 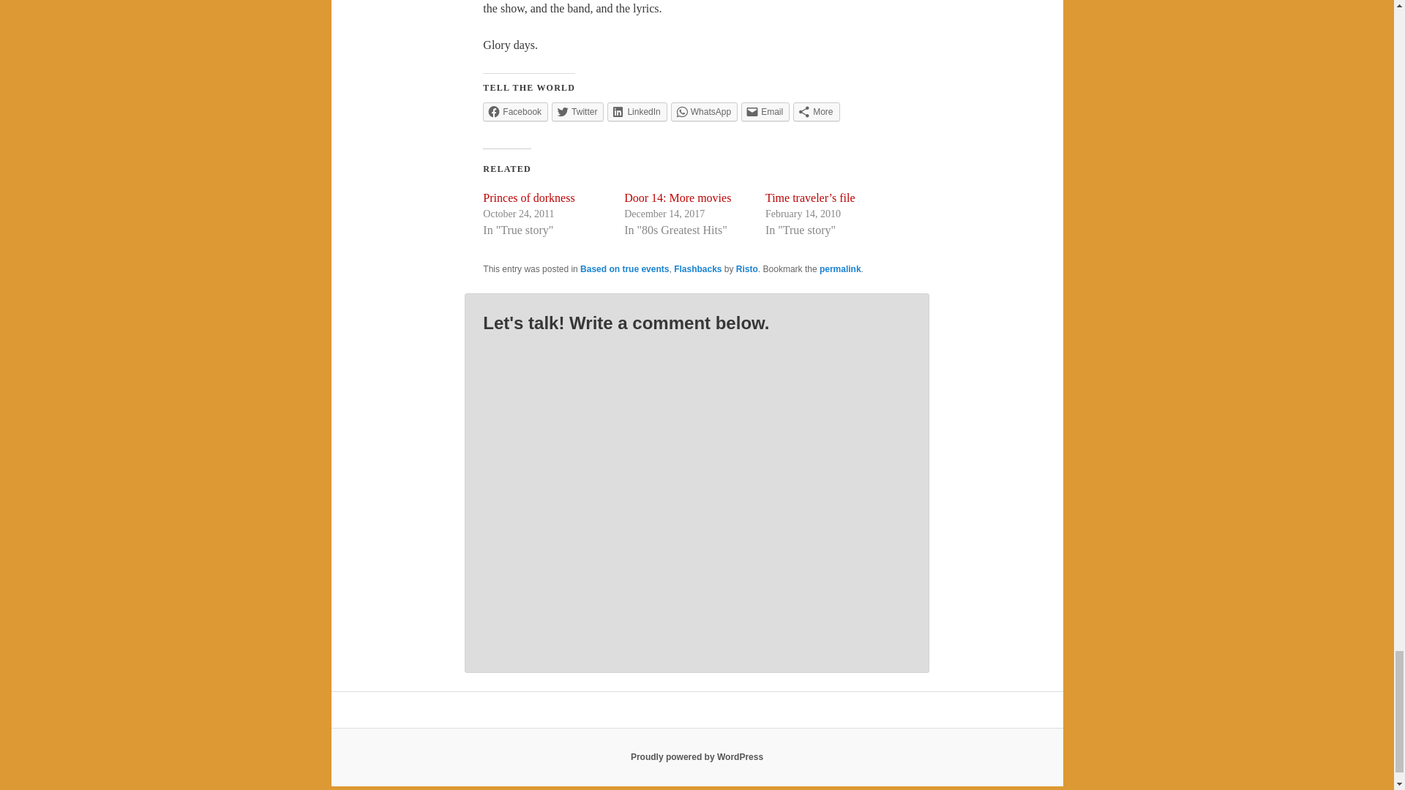 What do you see at coordinates (677, 197) in the screenshot?
I see `Door 14: More movies` at bounding box center [677, 197].